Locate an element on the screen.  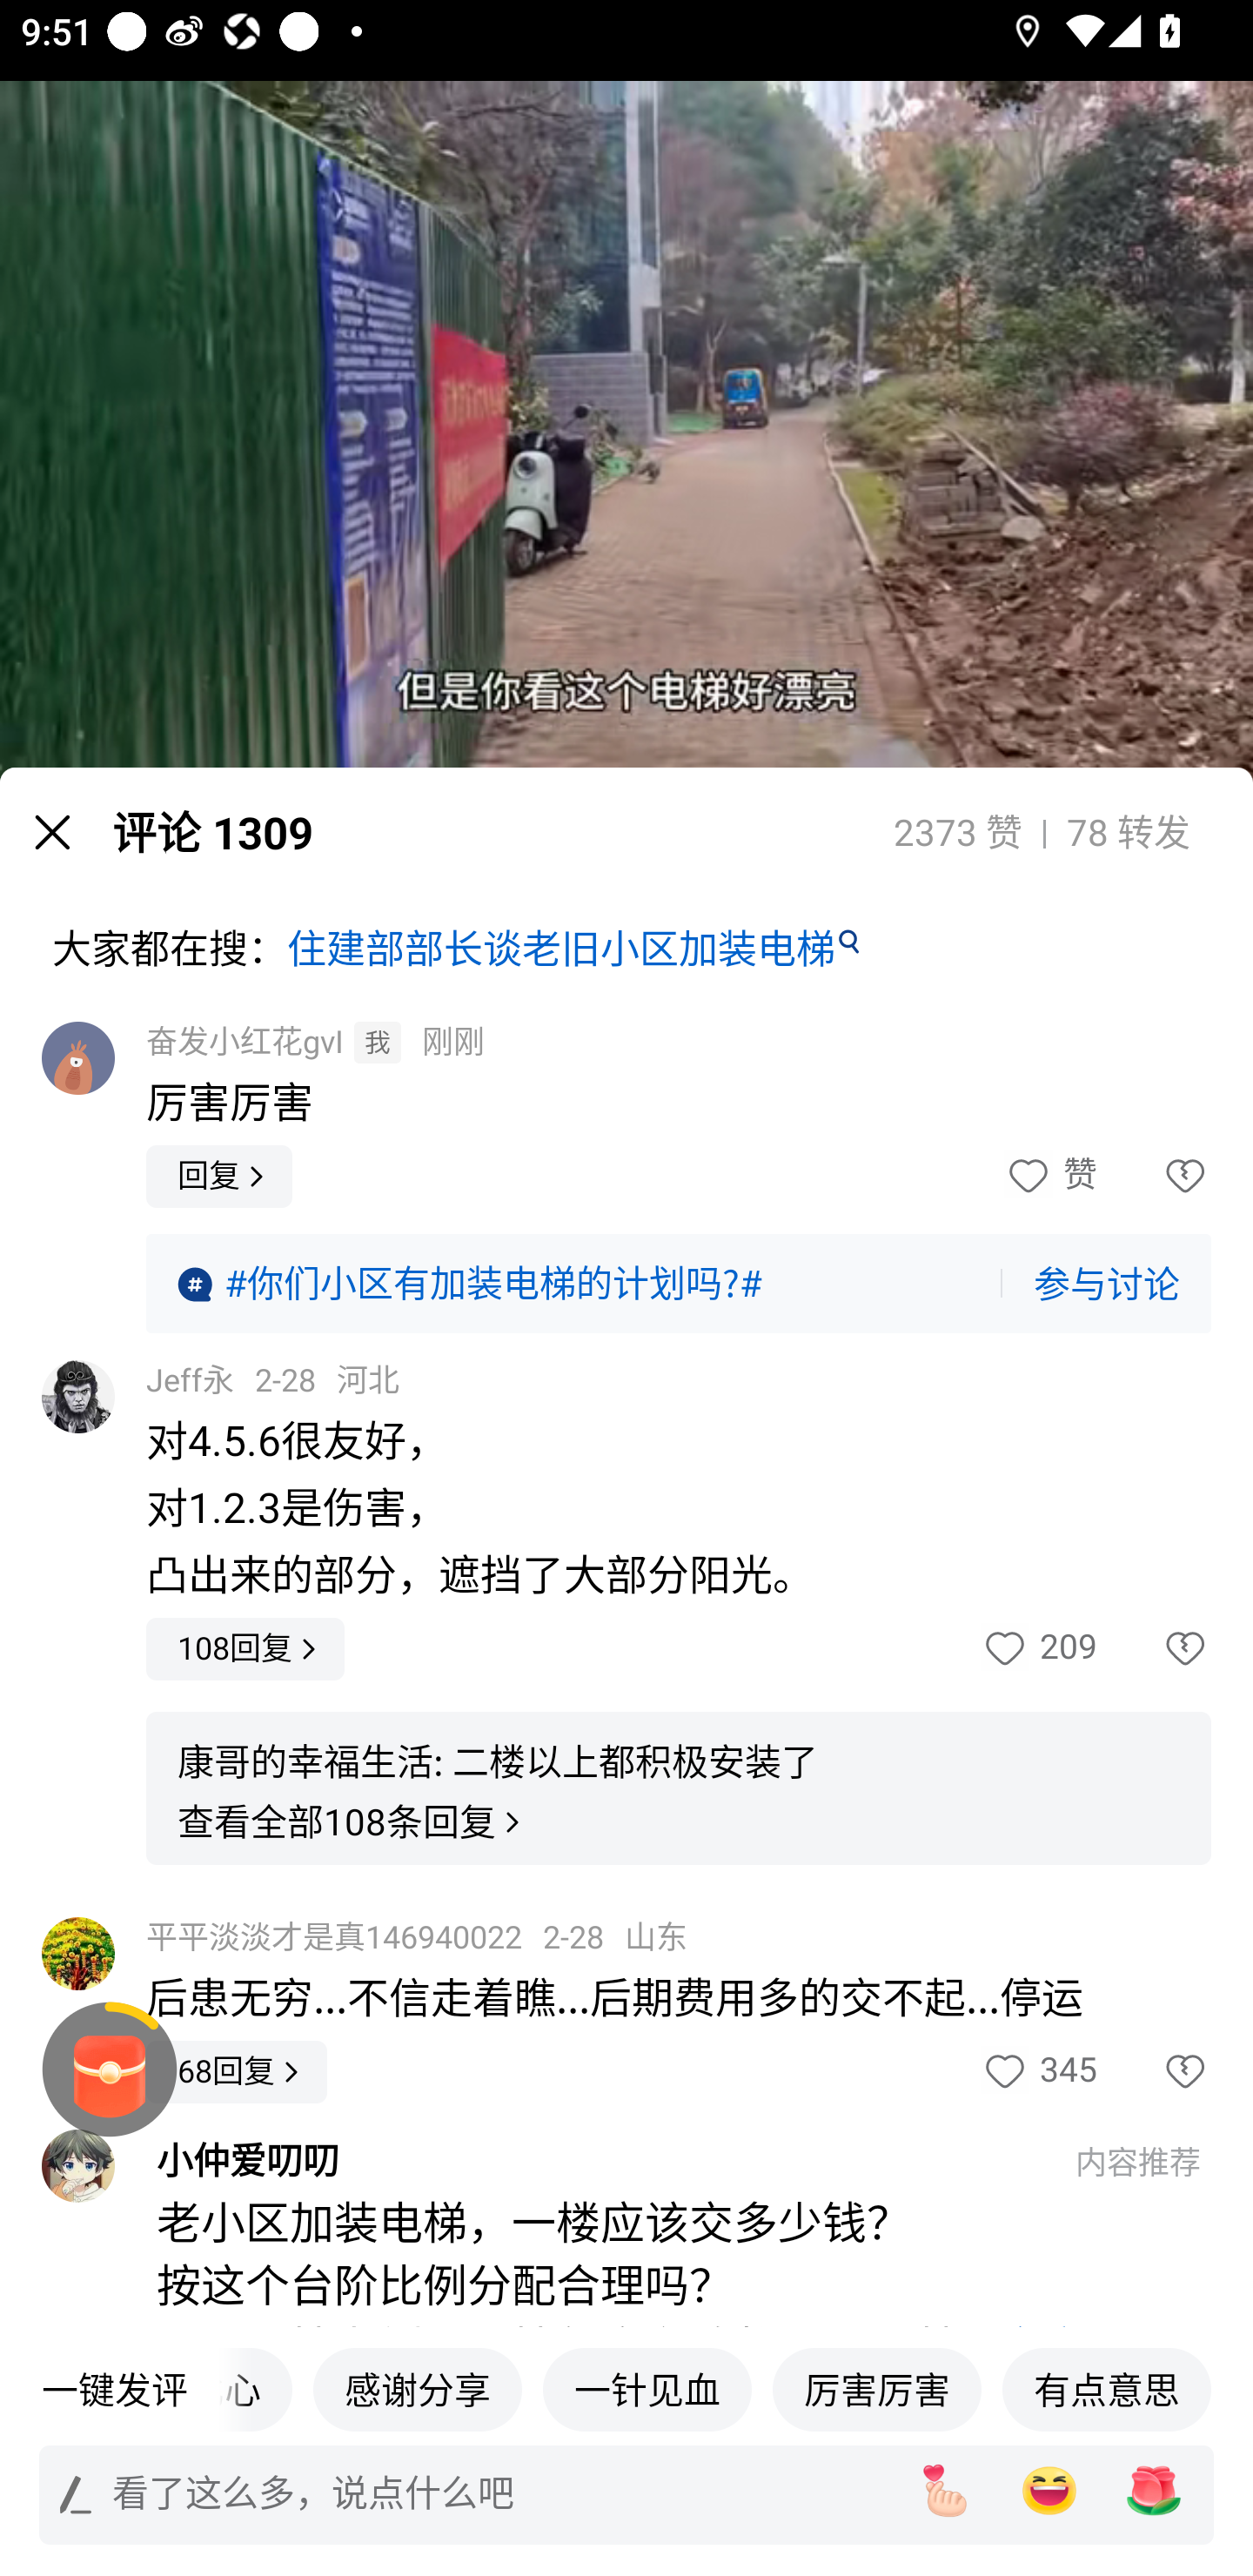
赞209 赞 is located at coordinates (1037, 1648).